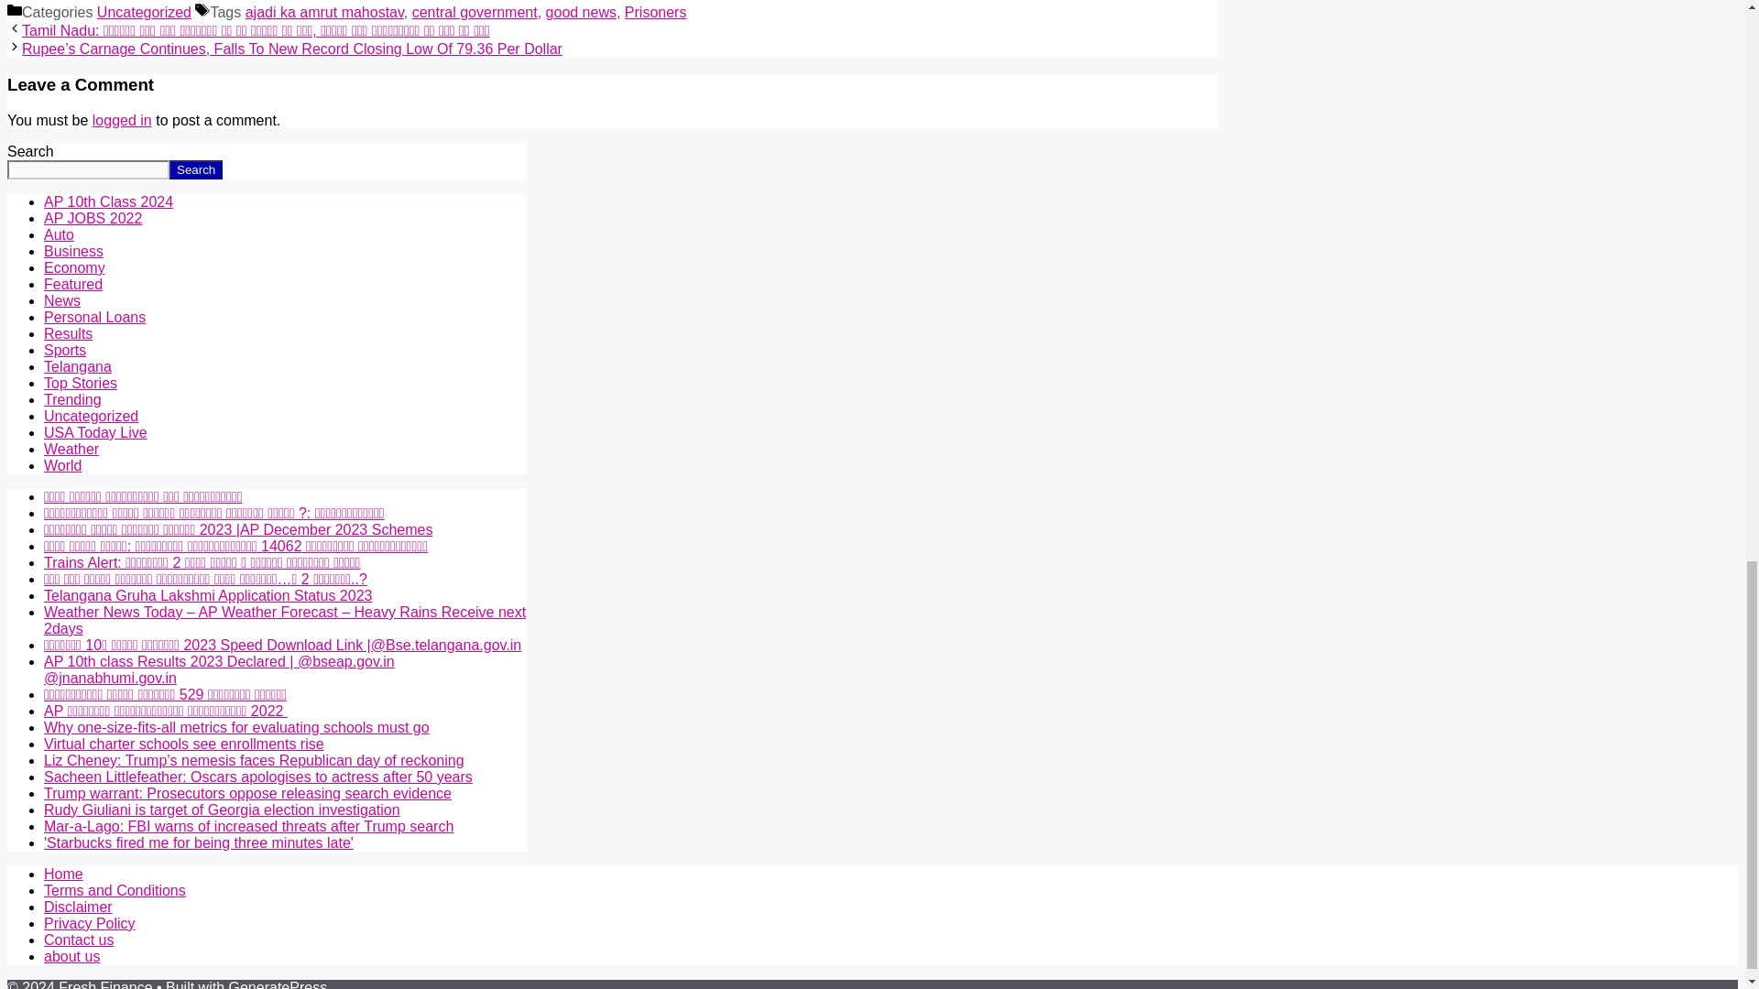 This screenshot has width=1759, height=989. I want to click on Top Stories, so click(81, 383).